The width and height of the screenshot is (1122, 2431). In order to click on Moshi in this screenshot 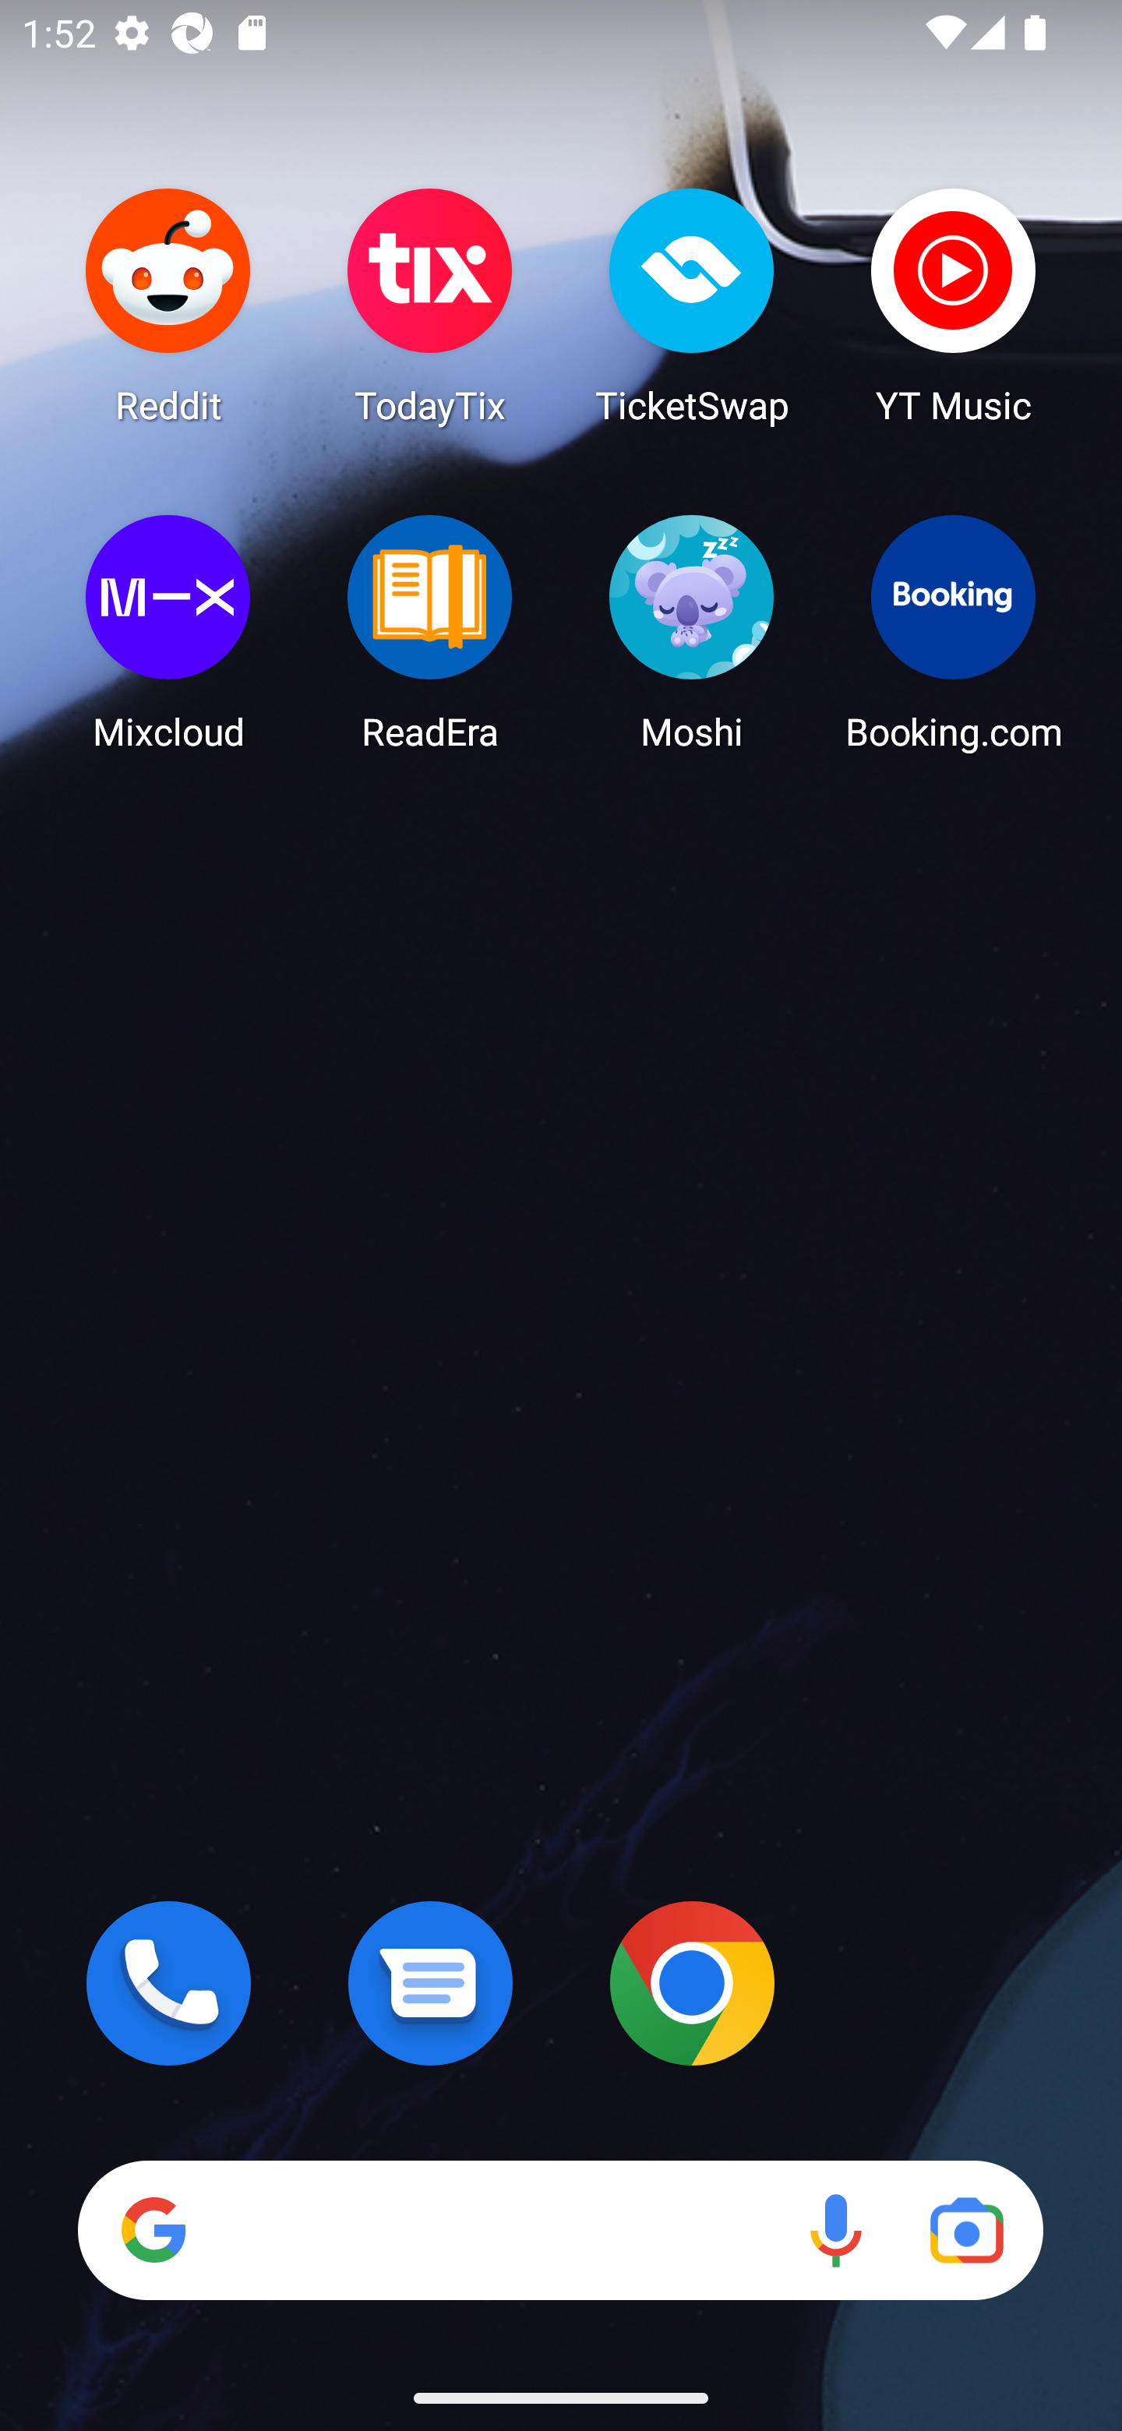, I will do `click(692, 632)`.